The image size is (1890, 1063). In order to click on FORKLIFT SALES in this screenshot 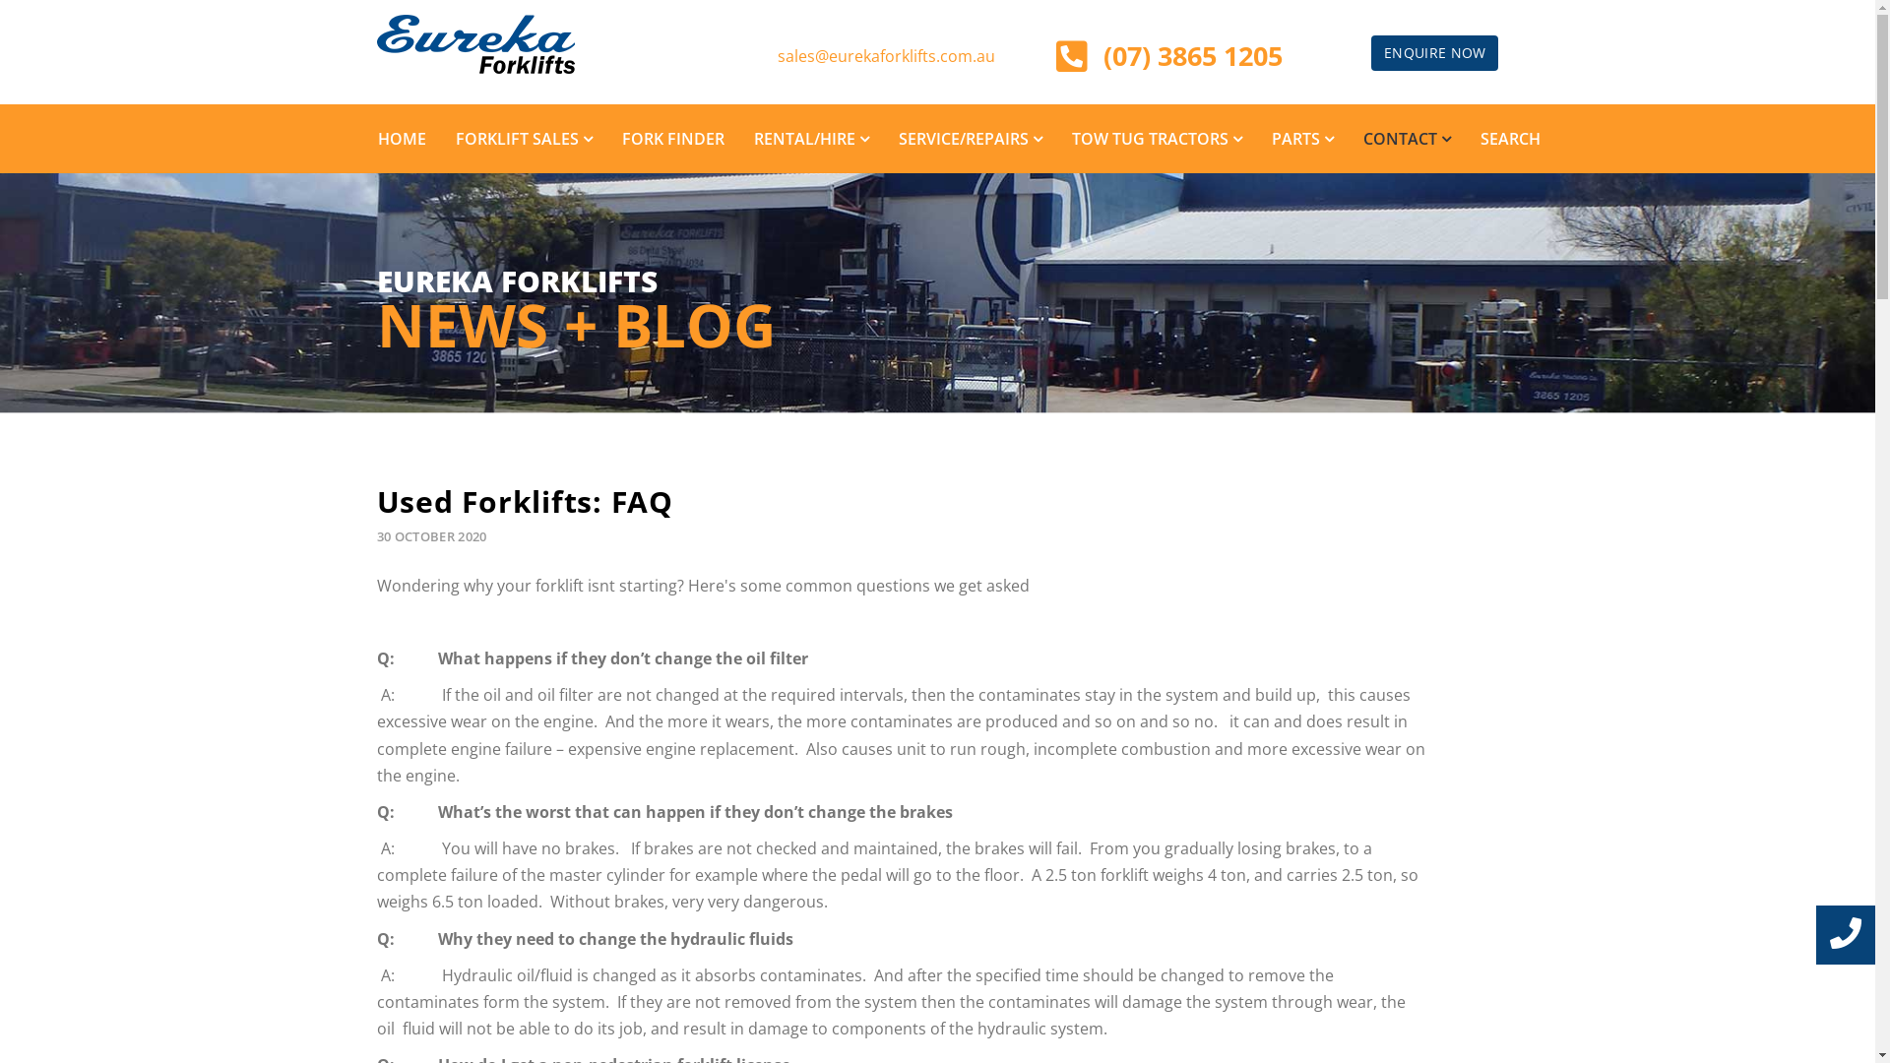, I will do `click(524, 139)`.